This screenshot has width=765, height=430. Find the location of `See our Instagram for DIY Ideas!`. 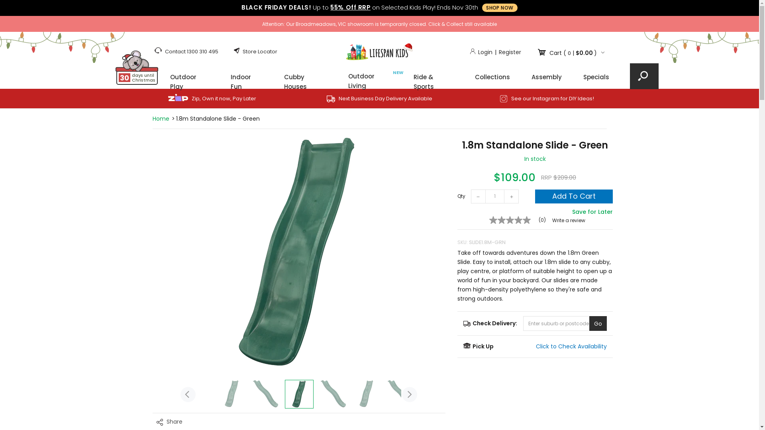

See our Instagram for DIY Ideas! is located at coordinates (547, 99).